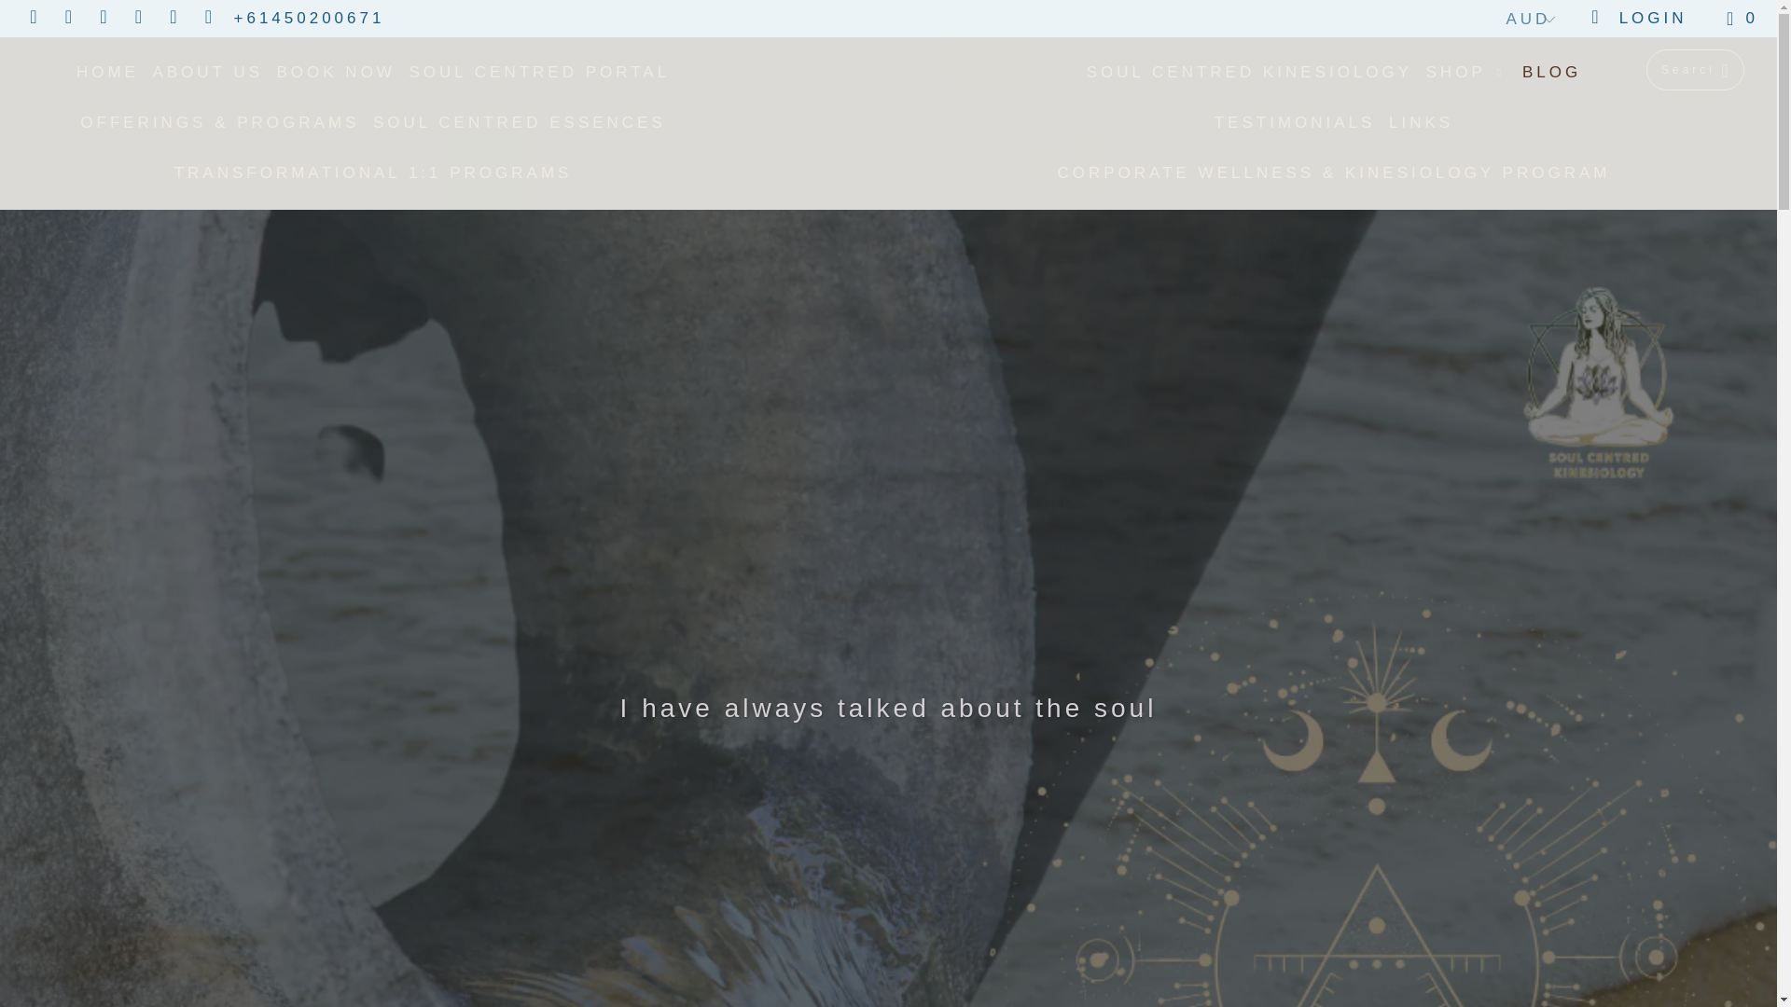 The image size is (1791, 1007). I want to click on Soul Centred Kinesiology on Instagram, so click(174, 18).